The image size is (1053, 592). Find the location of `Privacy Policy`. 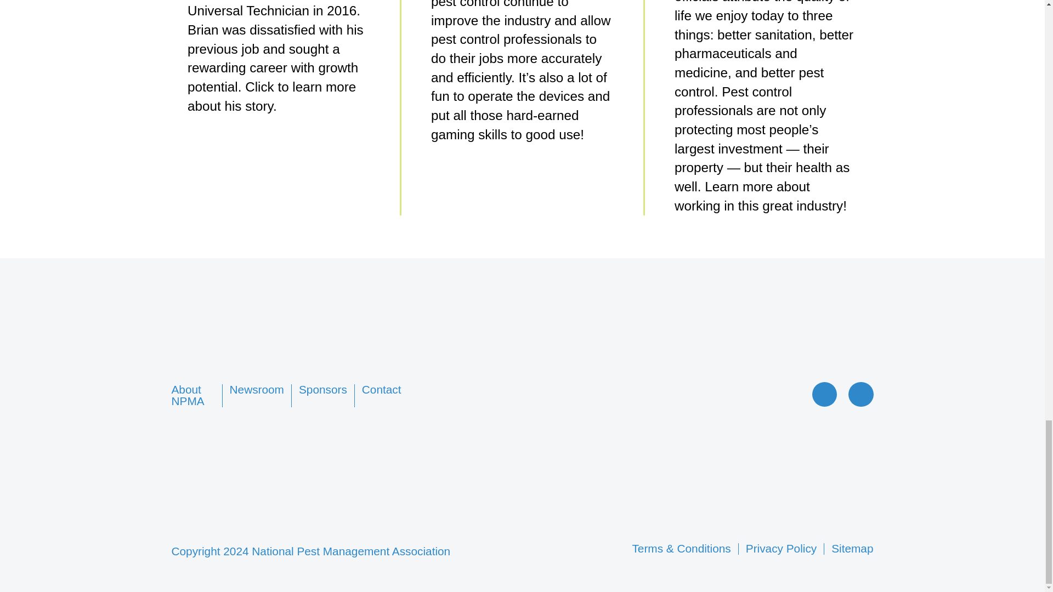

Privacy Policy is located at coordinates (781, 548).